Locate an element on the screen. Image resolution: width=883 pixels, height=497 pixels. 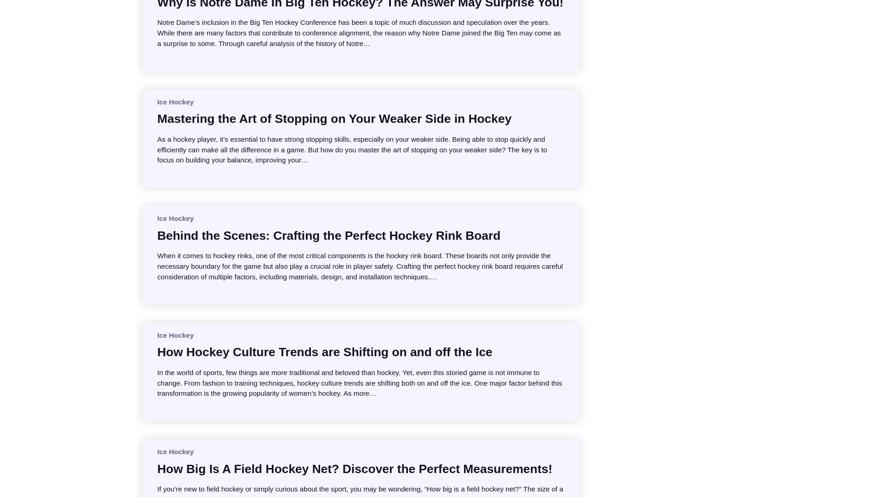
Ice Hockey is located at coordinates (175, 335).